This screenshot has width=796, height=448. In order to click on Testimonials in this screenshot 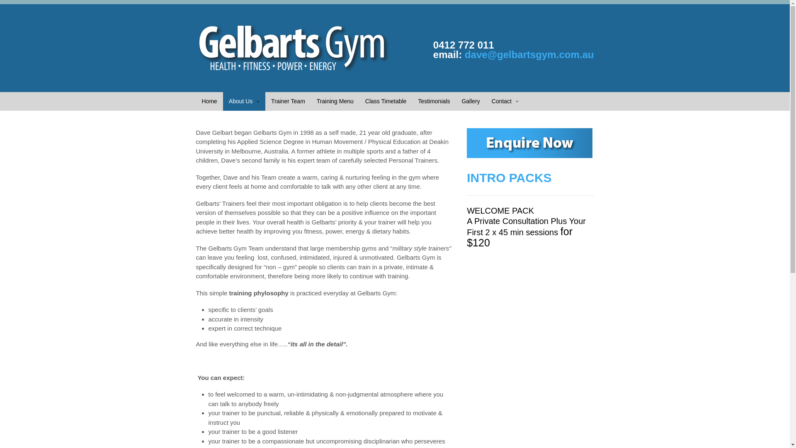, I will do `click(434, 101)`.